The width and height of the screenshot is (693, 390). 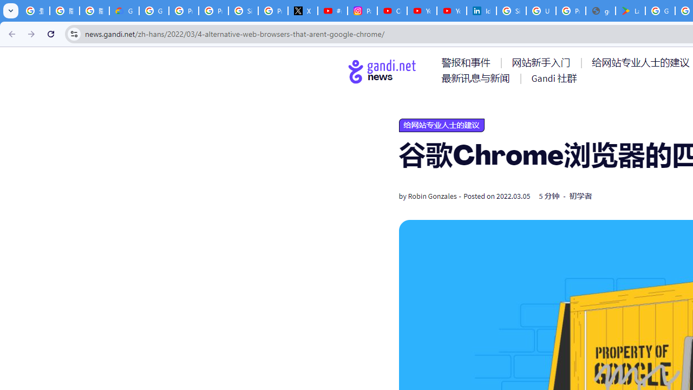 What do you see at coordinates (244, 11) in the screenshot?
I see `Sign in - Google Accounts` at bounding box center [244, 11].